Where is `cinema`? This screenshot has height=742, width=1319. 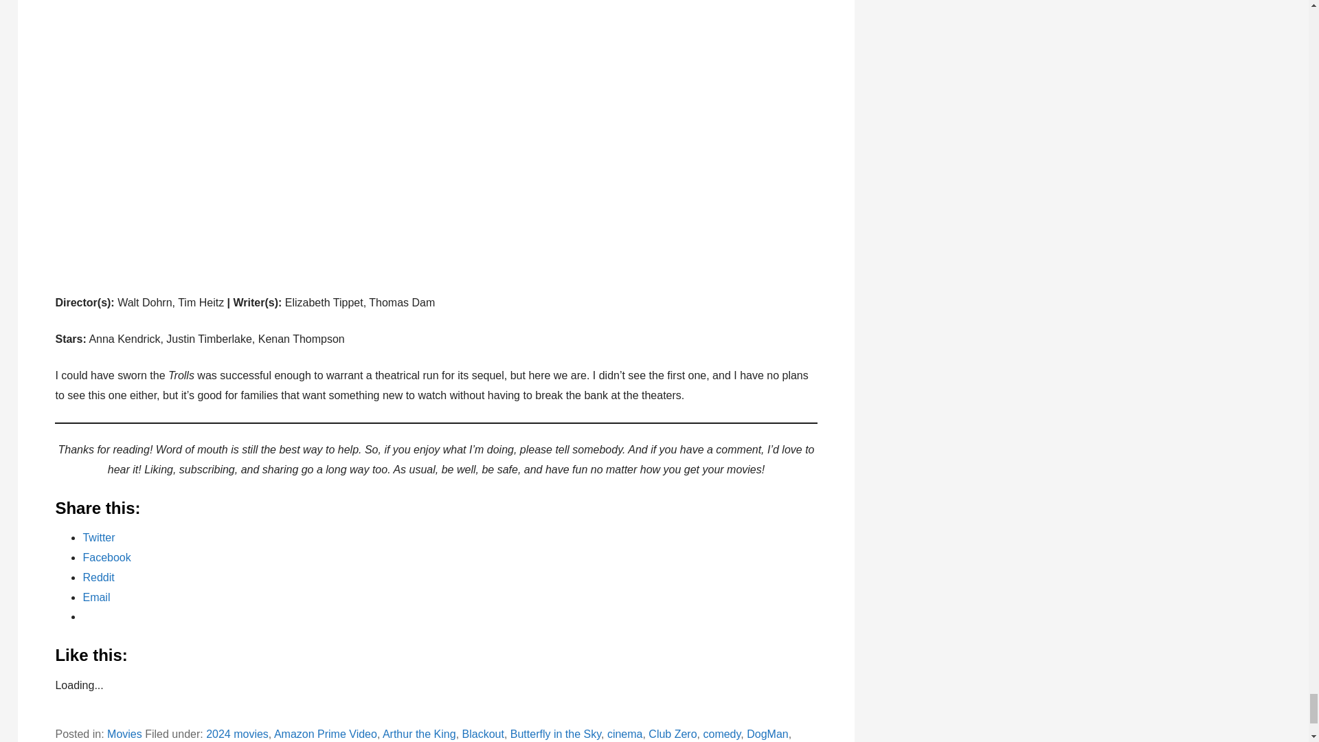 cinema is located at coordinates (625, 734).